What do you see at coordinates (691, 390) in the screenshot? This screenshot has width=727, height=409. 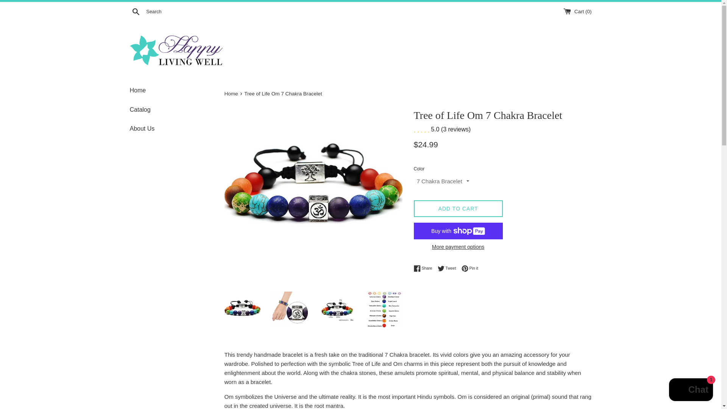 I see `Shopify online store chat` at bounding box center [691, 390].